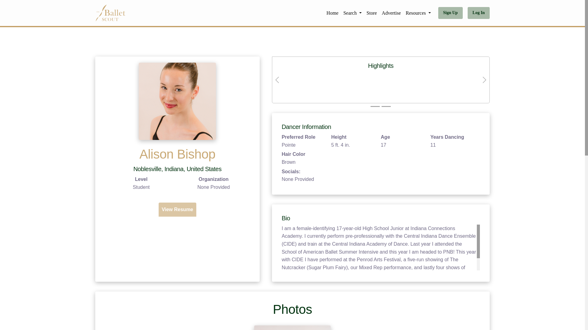  What do you see at coordinates (478, 13) in the screenshot?
I see `Log In` at bounding box center [478, 13].